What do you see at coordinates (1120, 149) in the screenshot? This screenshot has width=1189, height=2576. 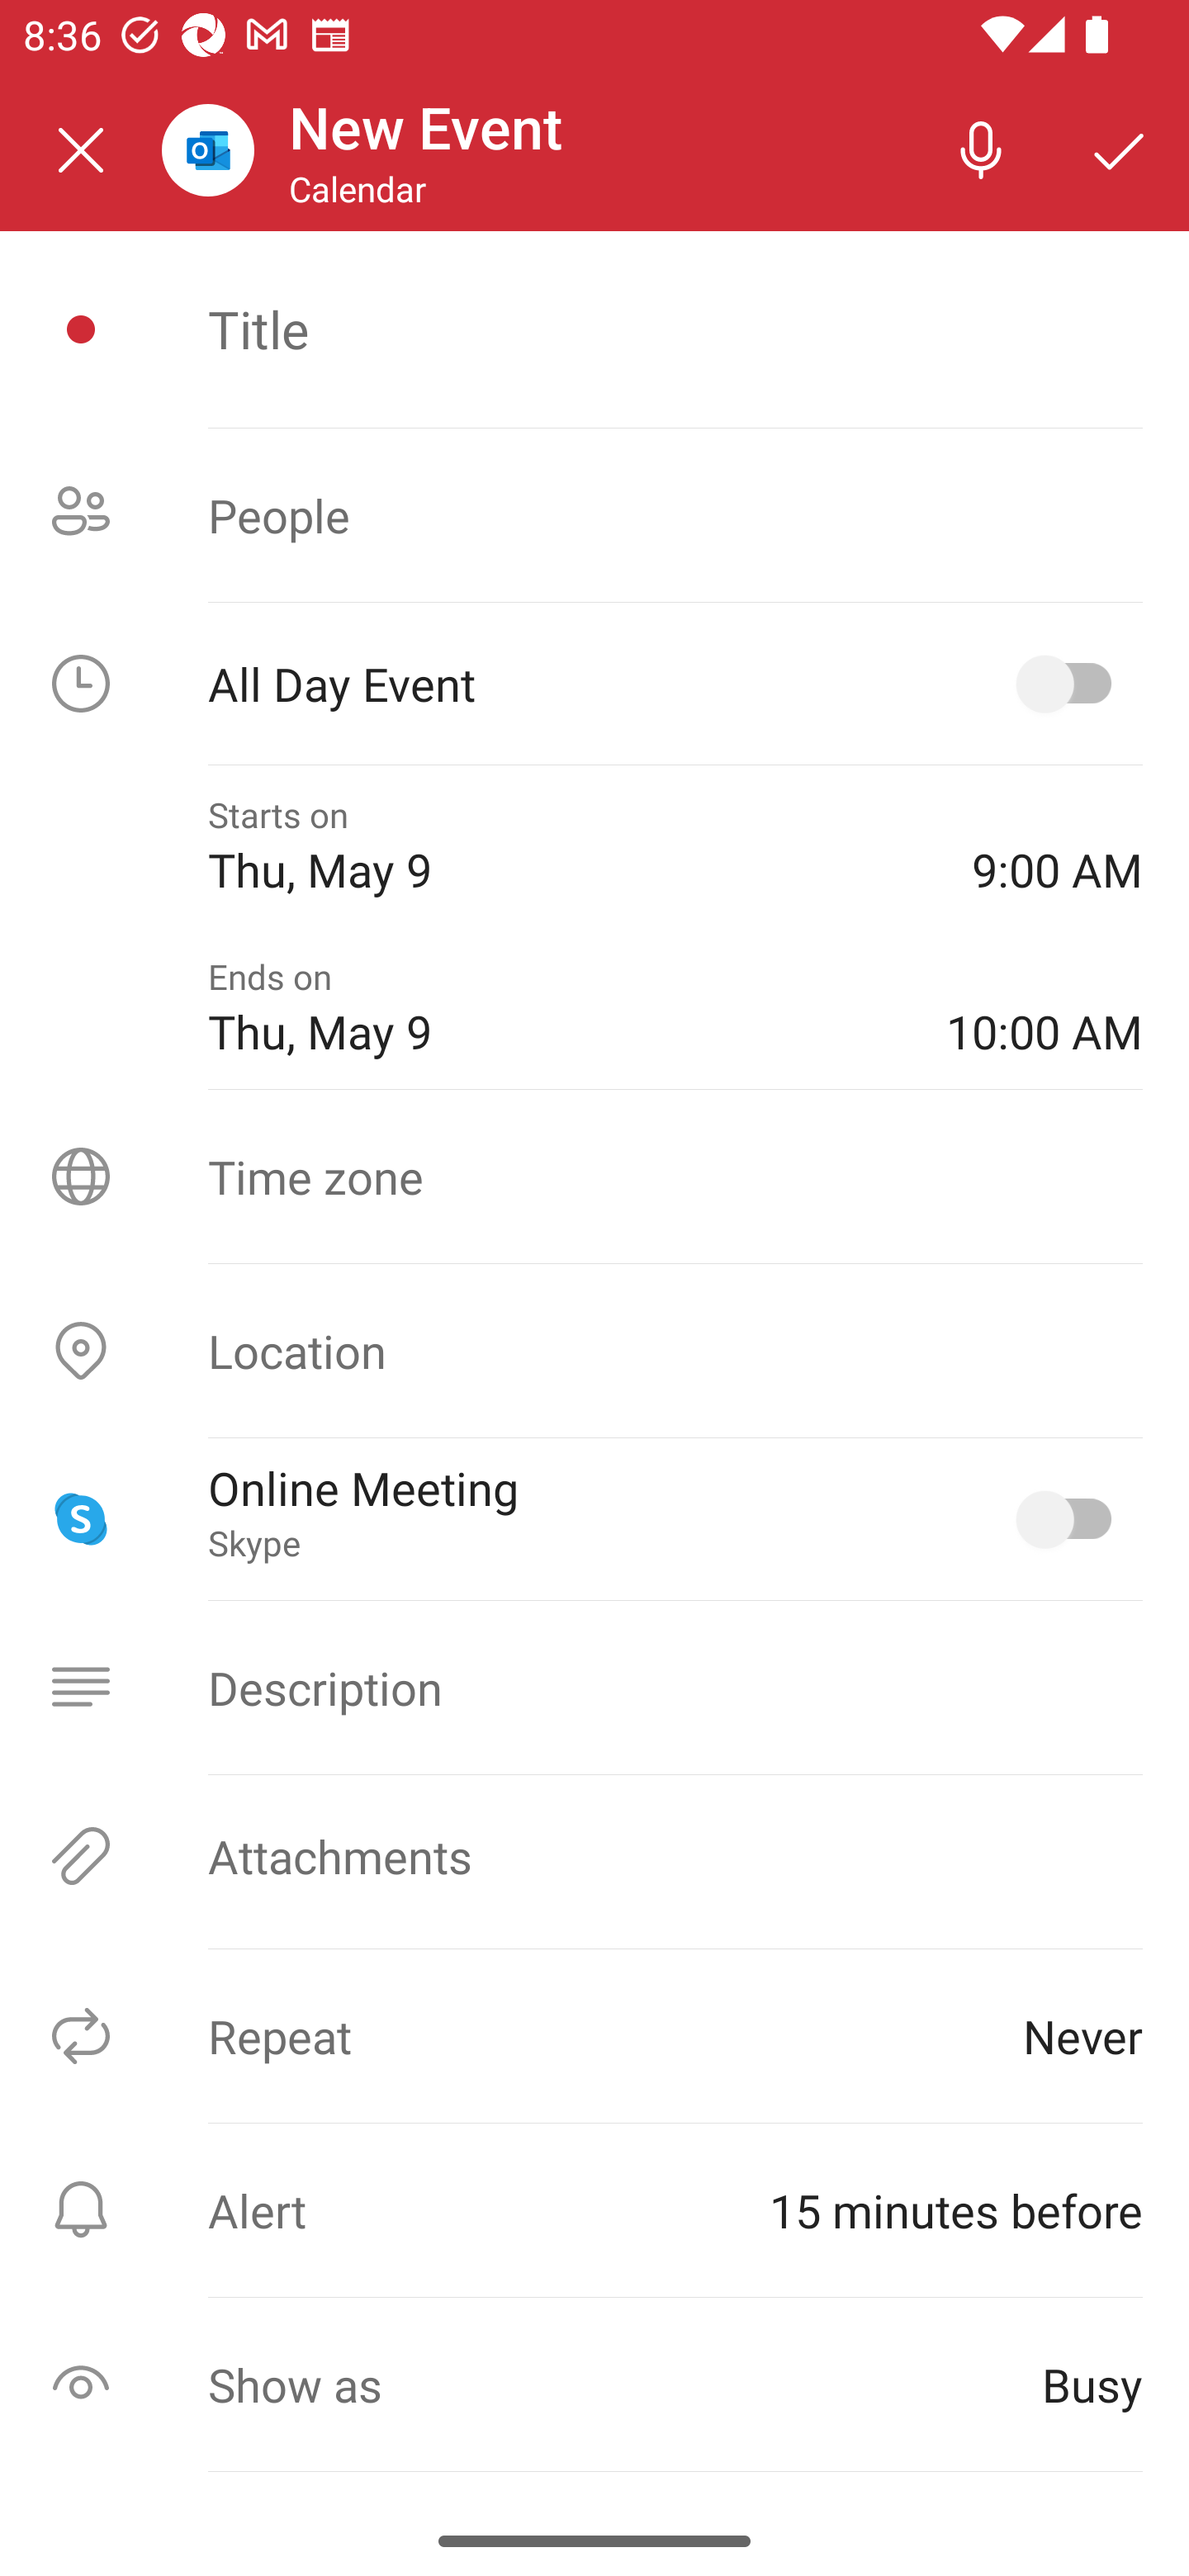 I see `Save` at bounding box center [1120, 149].